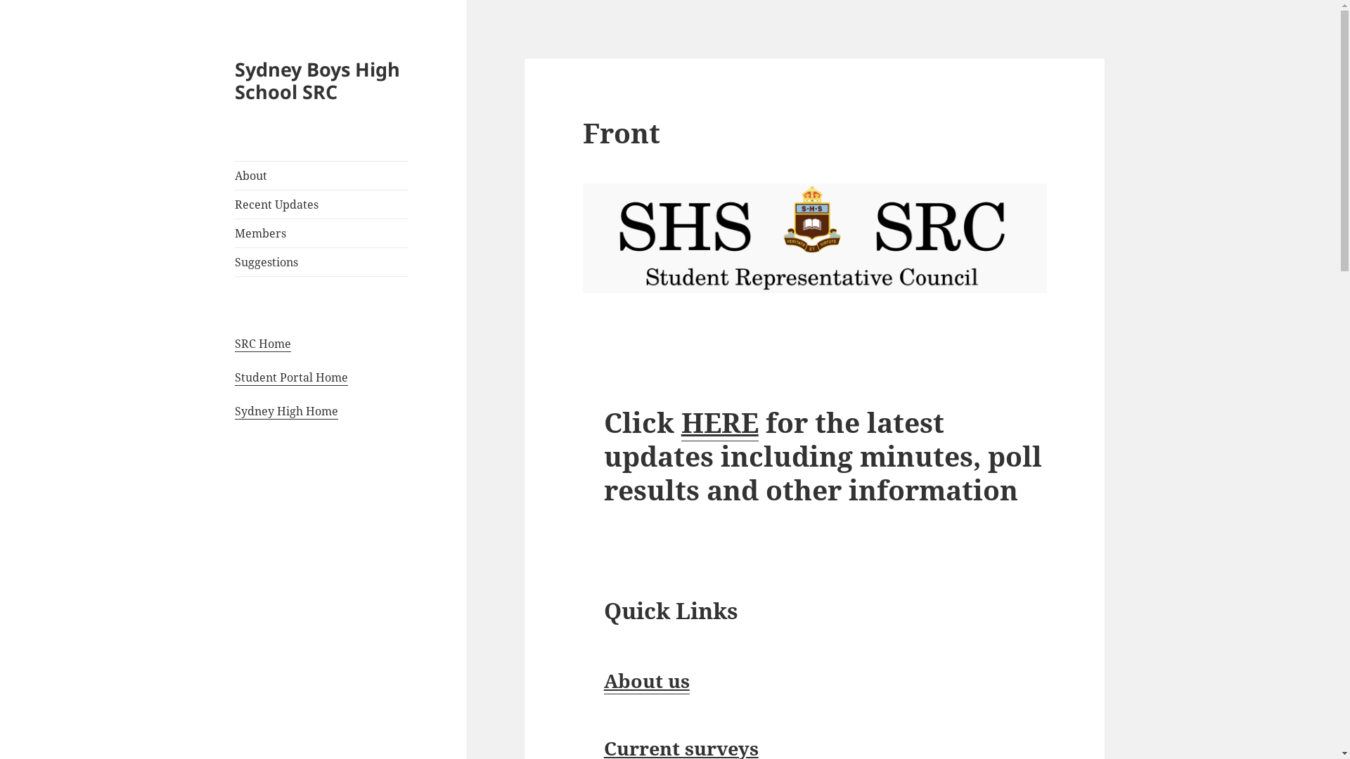 Image resolution: width=1350 pixels, height=759 pixels. Describe the element at coordinates (263, 344) in the screenshot. I see `SRC Home` at that location.